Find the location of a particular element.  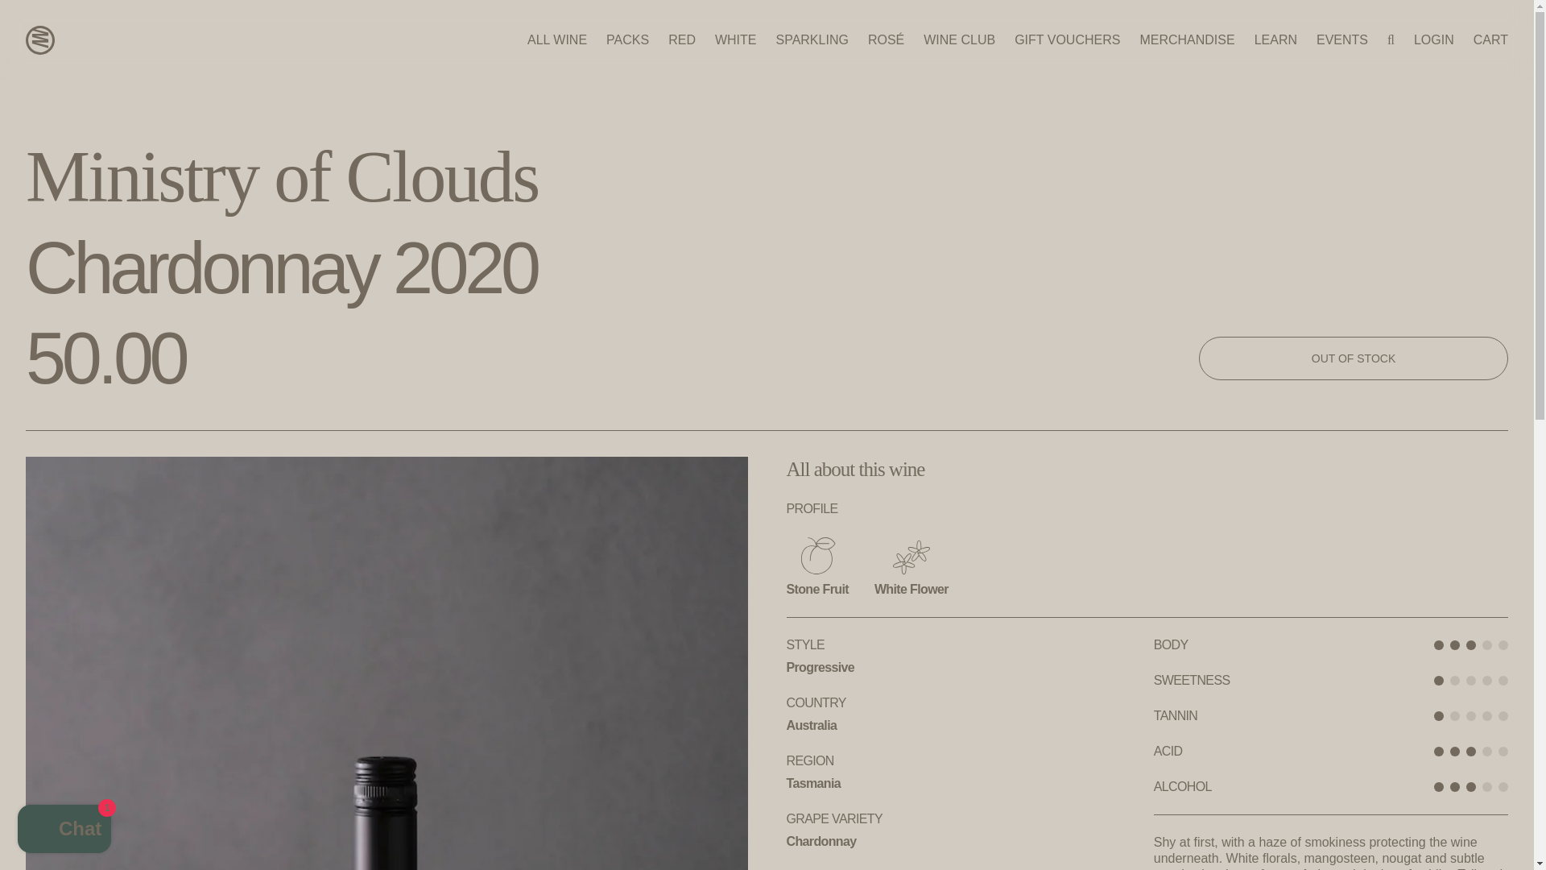

Shopify online store chat is located at coordinates (64, 831).